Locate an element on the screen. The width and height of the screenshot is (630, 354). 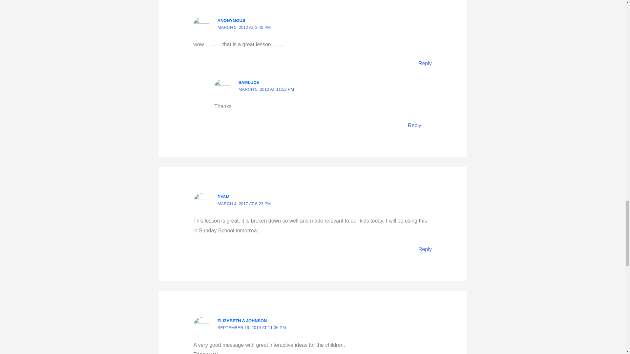
Reply is located at coordinates (425, 249).